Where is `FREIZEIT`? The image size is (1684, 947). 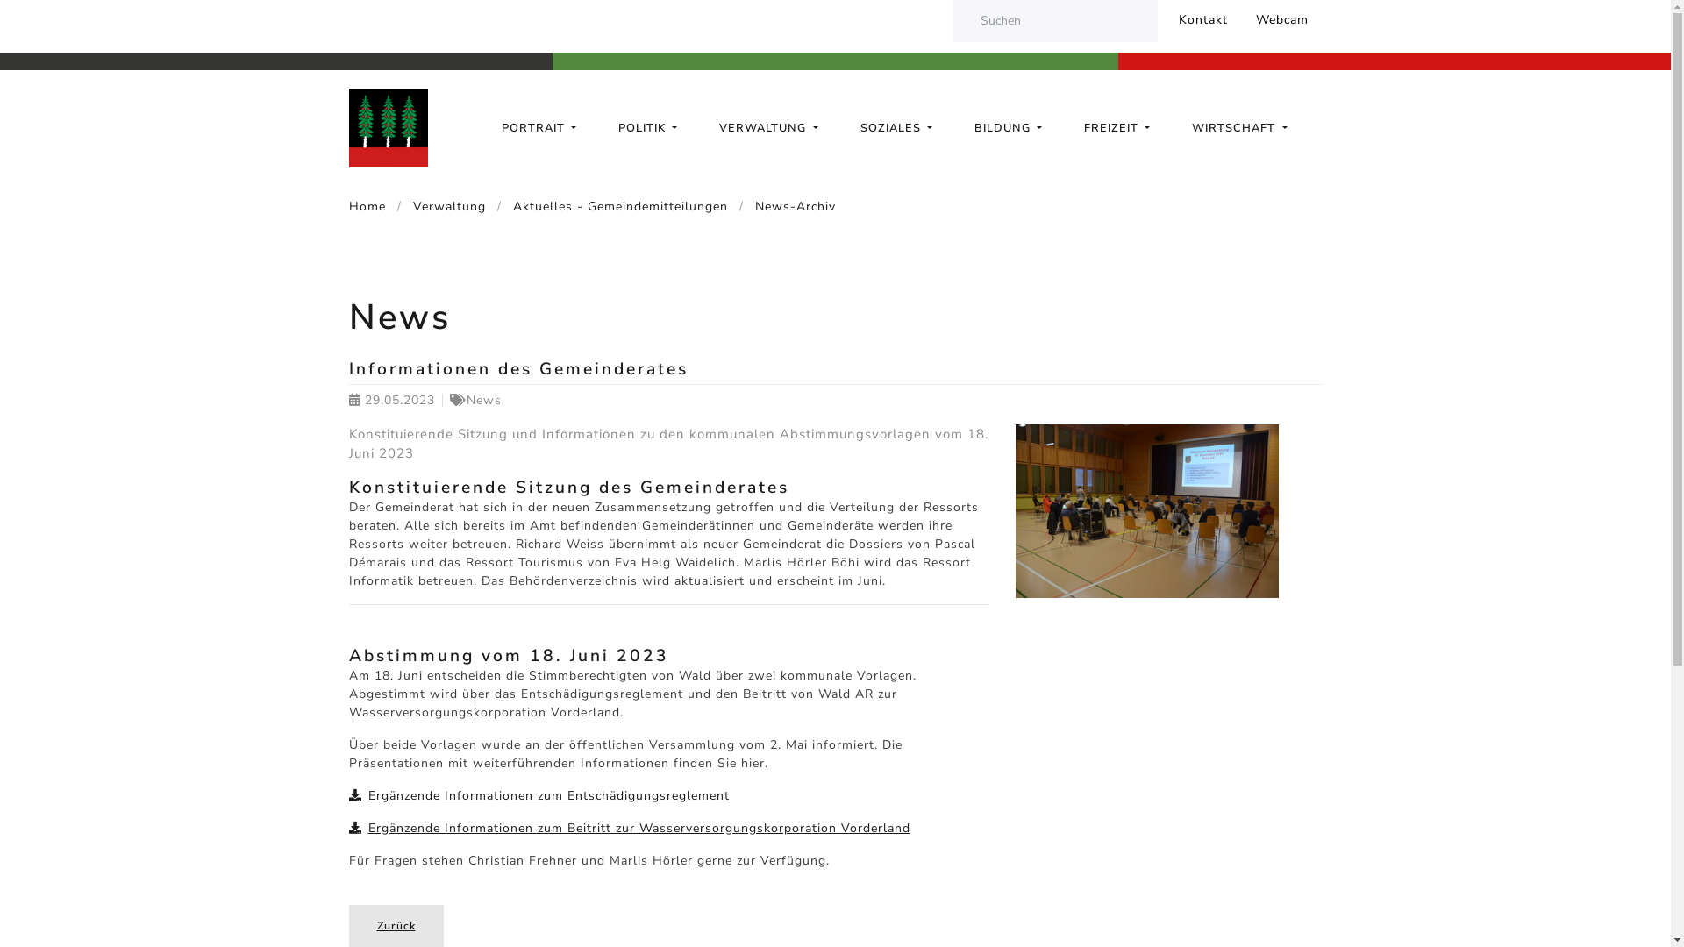
FREIZEIT is located at coordinates (1117, 128).